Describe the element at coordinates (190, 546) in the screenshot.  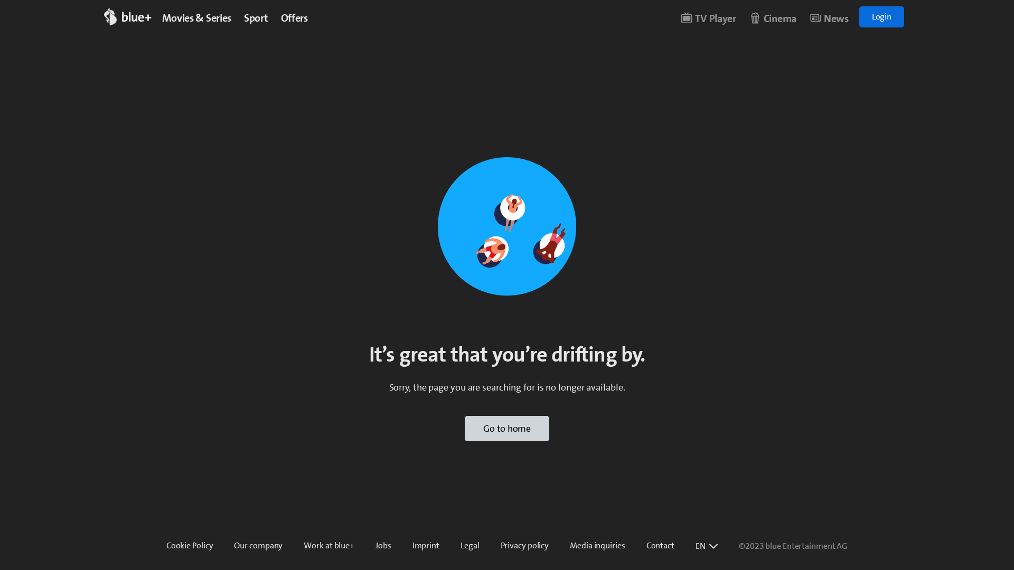
I see `Cookie Policy` at that location.